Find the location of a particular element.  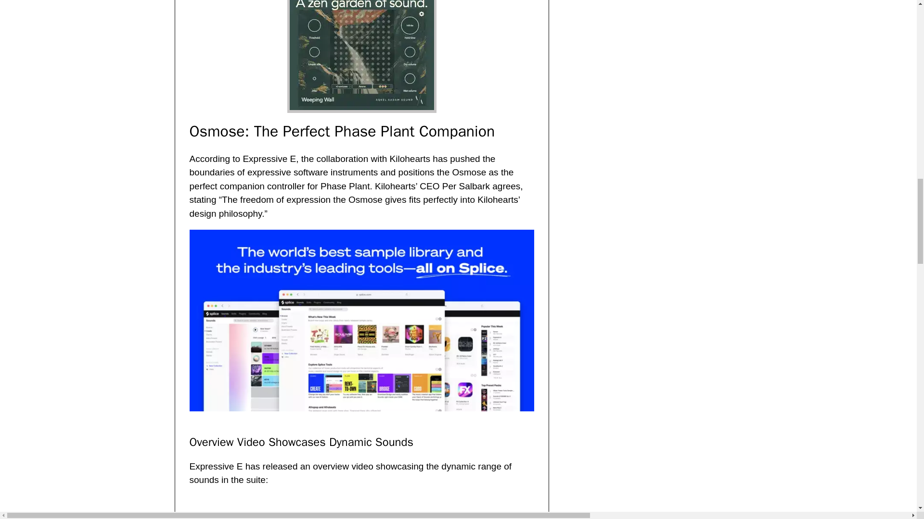

Phase Plant Expressive Suite - Overview is located at coordinates (344, 507).